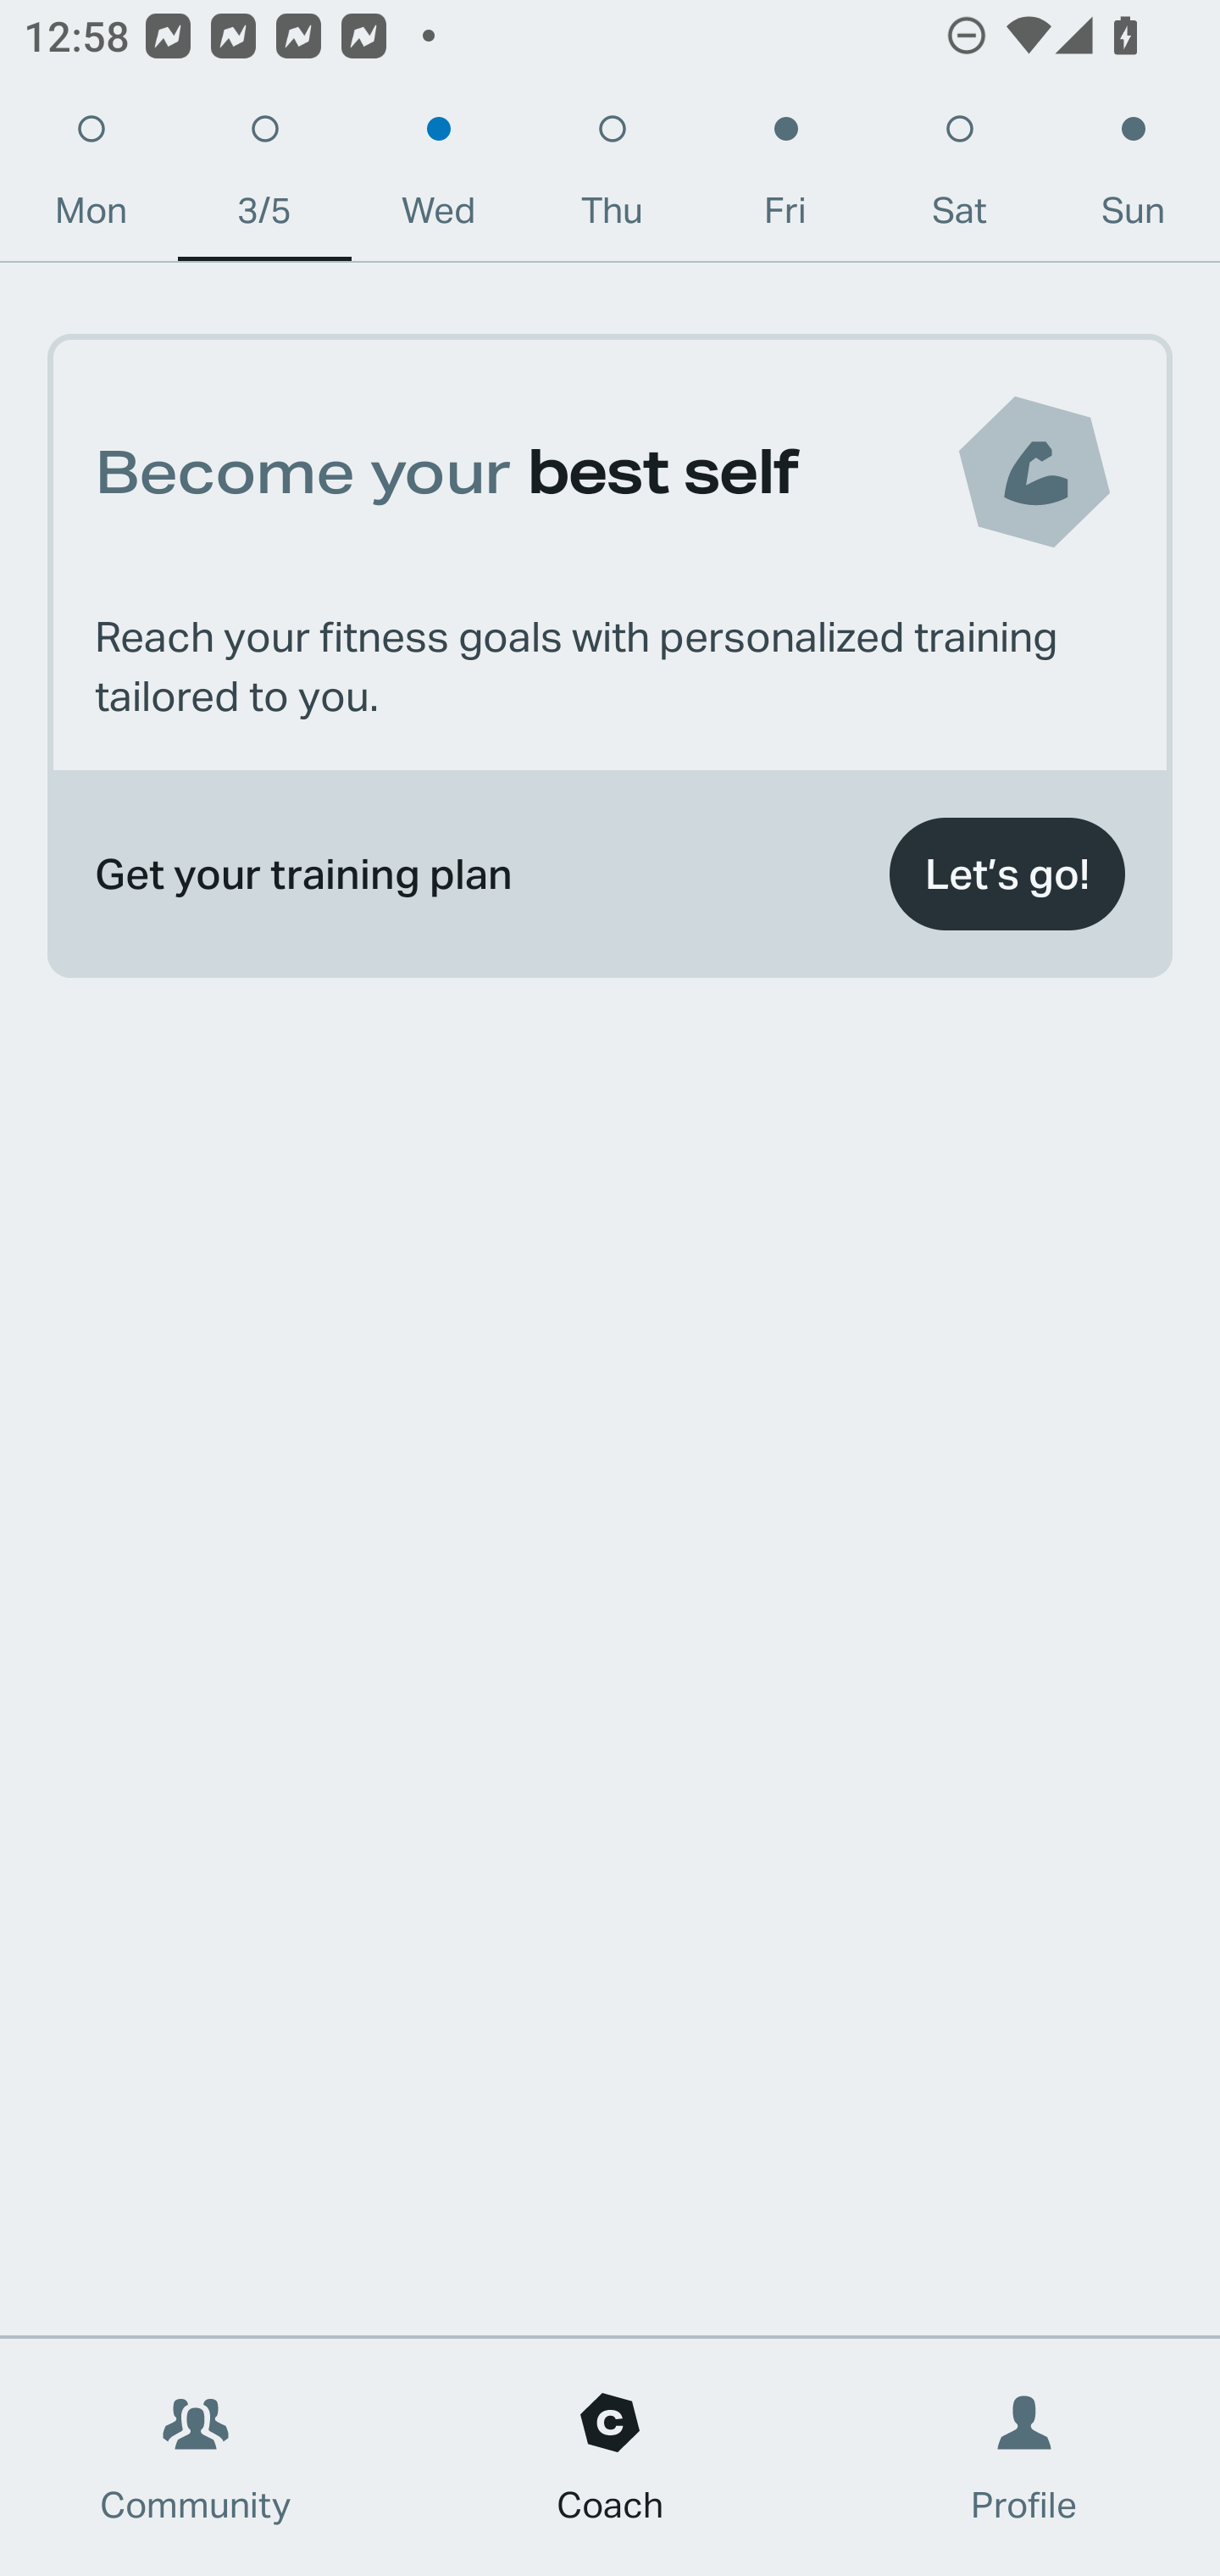 The width and height of the screenshot is (1220, 2576). What do you see at coordinates (959, 178) in the screenshot?
I see `Sat` at bounding box center [959, 178].